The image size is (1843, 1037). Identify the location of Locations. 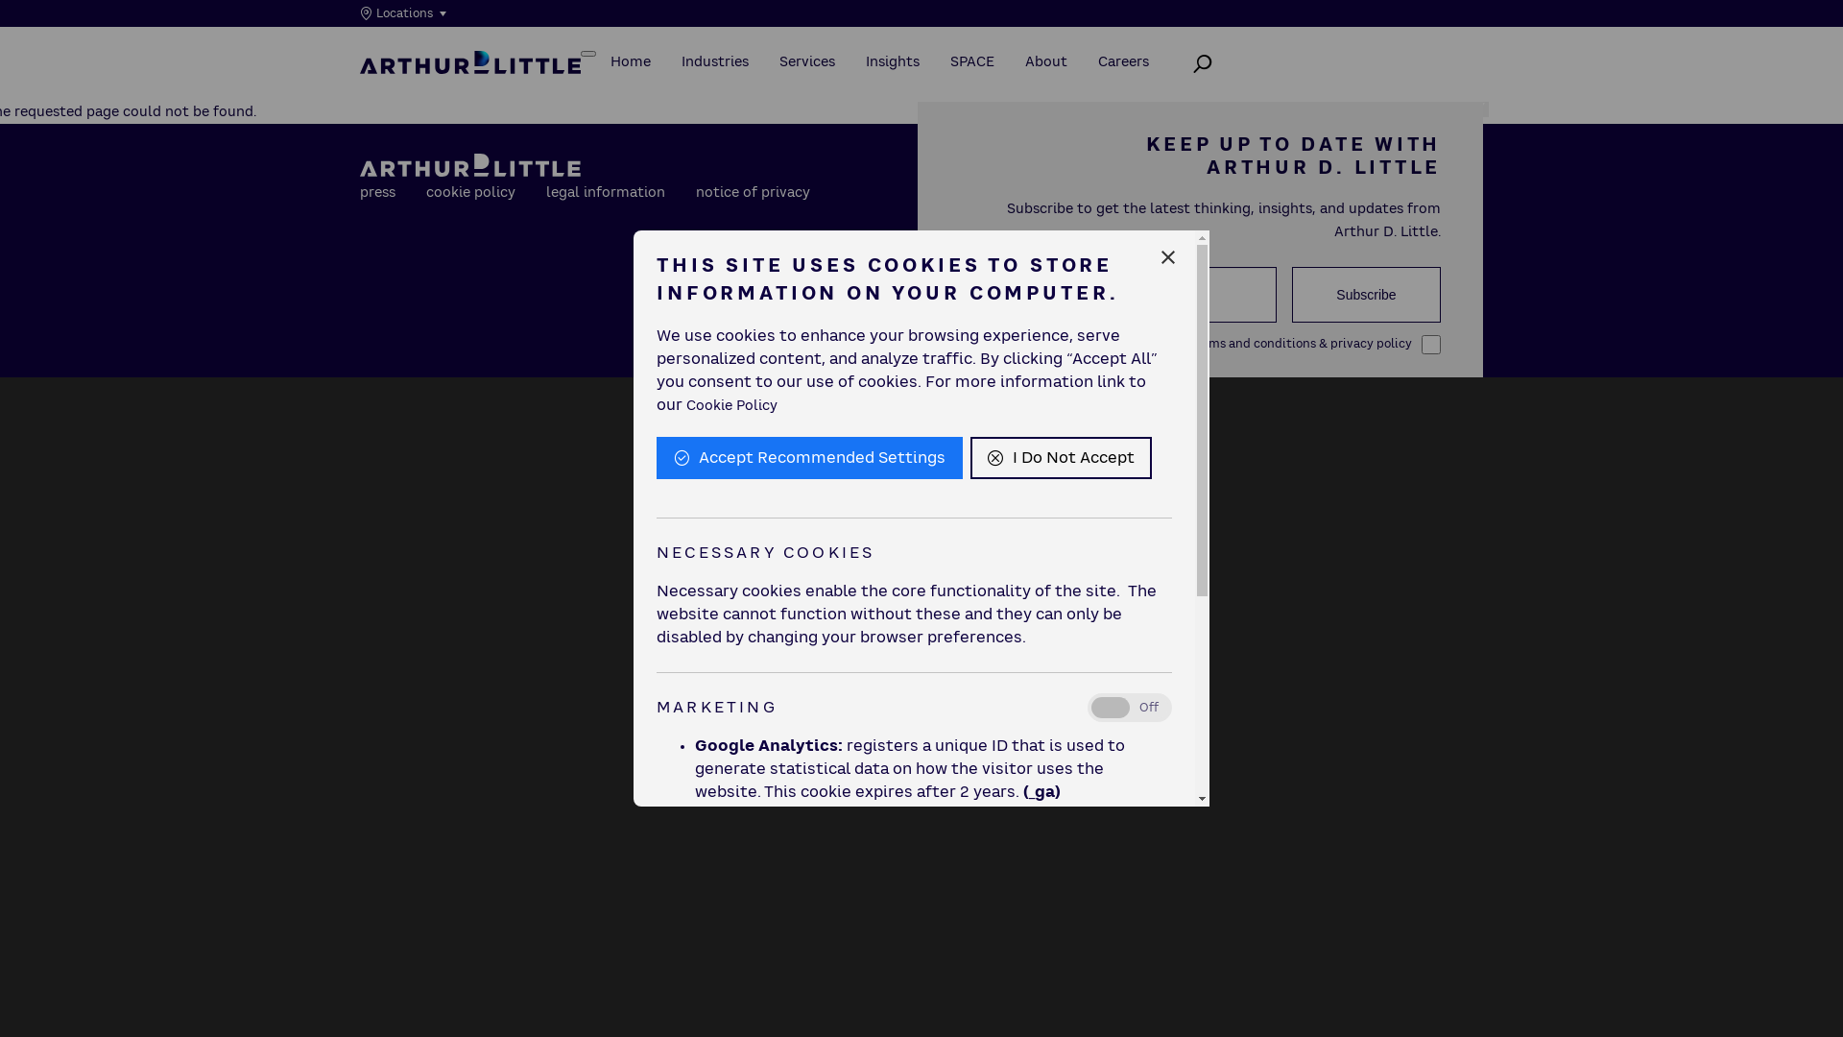
(420, 13).